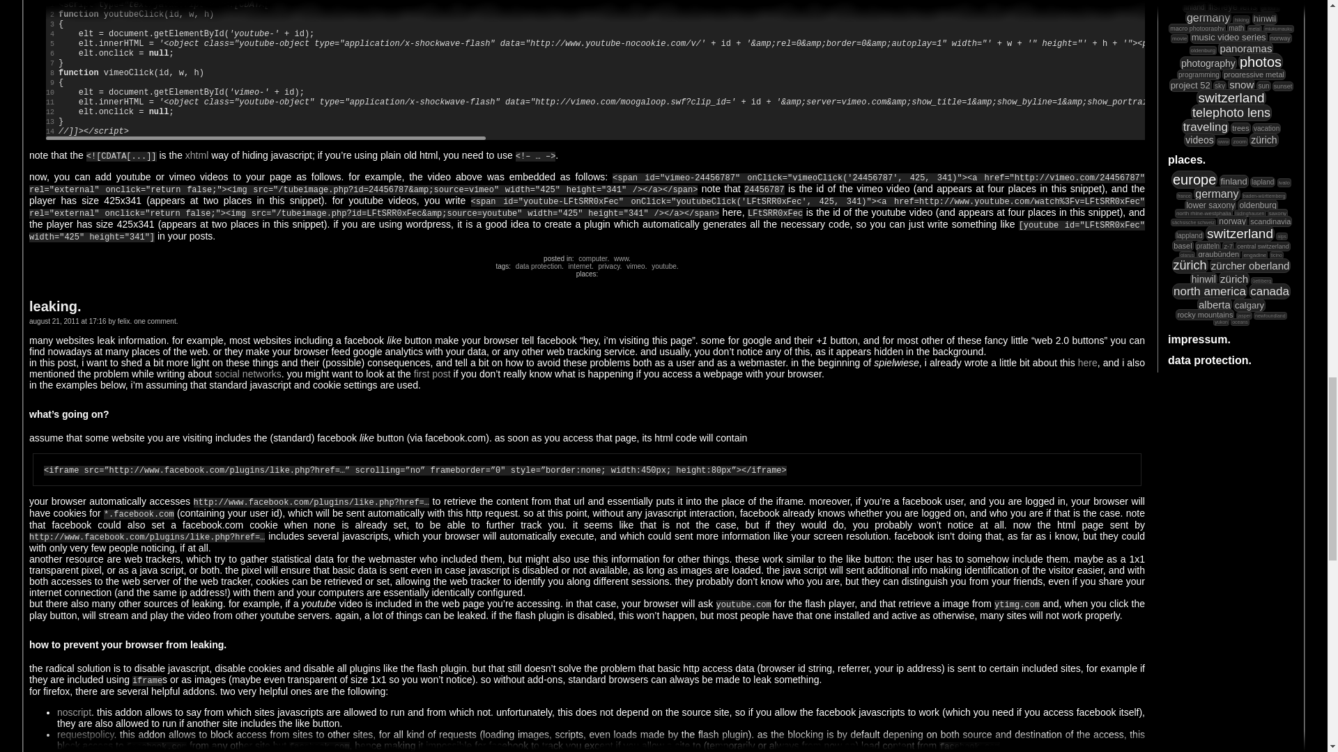 This screenshot has width=1338, height=752. I want to click on computer, so click(591, 258).